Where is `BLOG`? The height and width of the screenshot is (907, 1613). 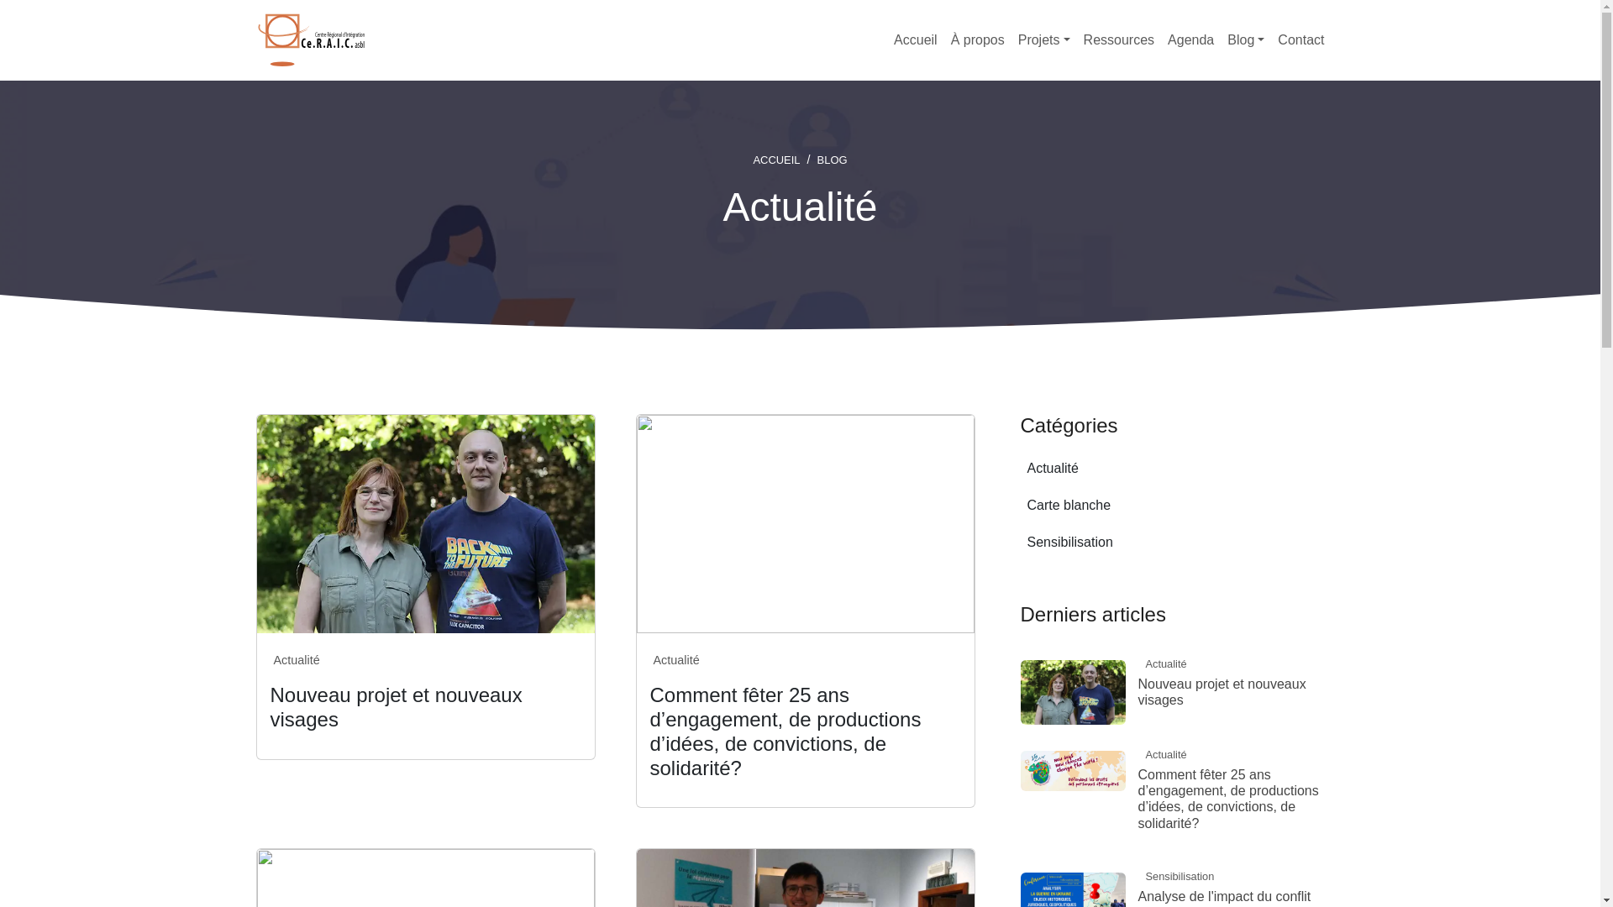 BLOG is located at coordinates (832, 160).